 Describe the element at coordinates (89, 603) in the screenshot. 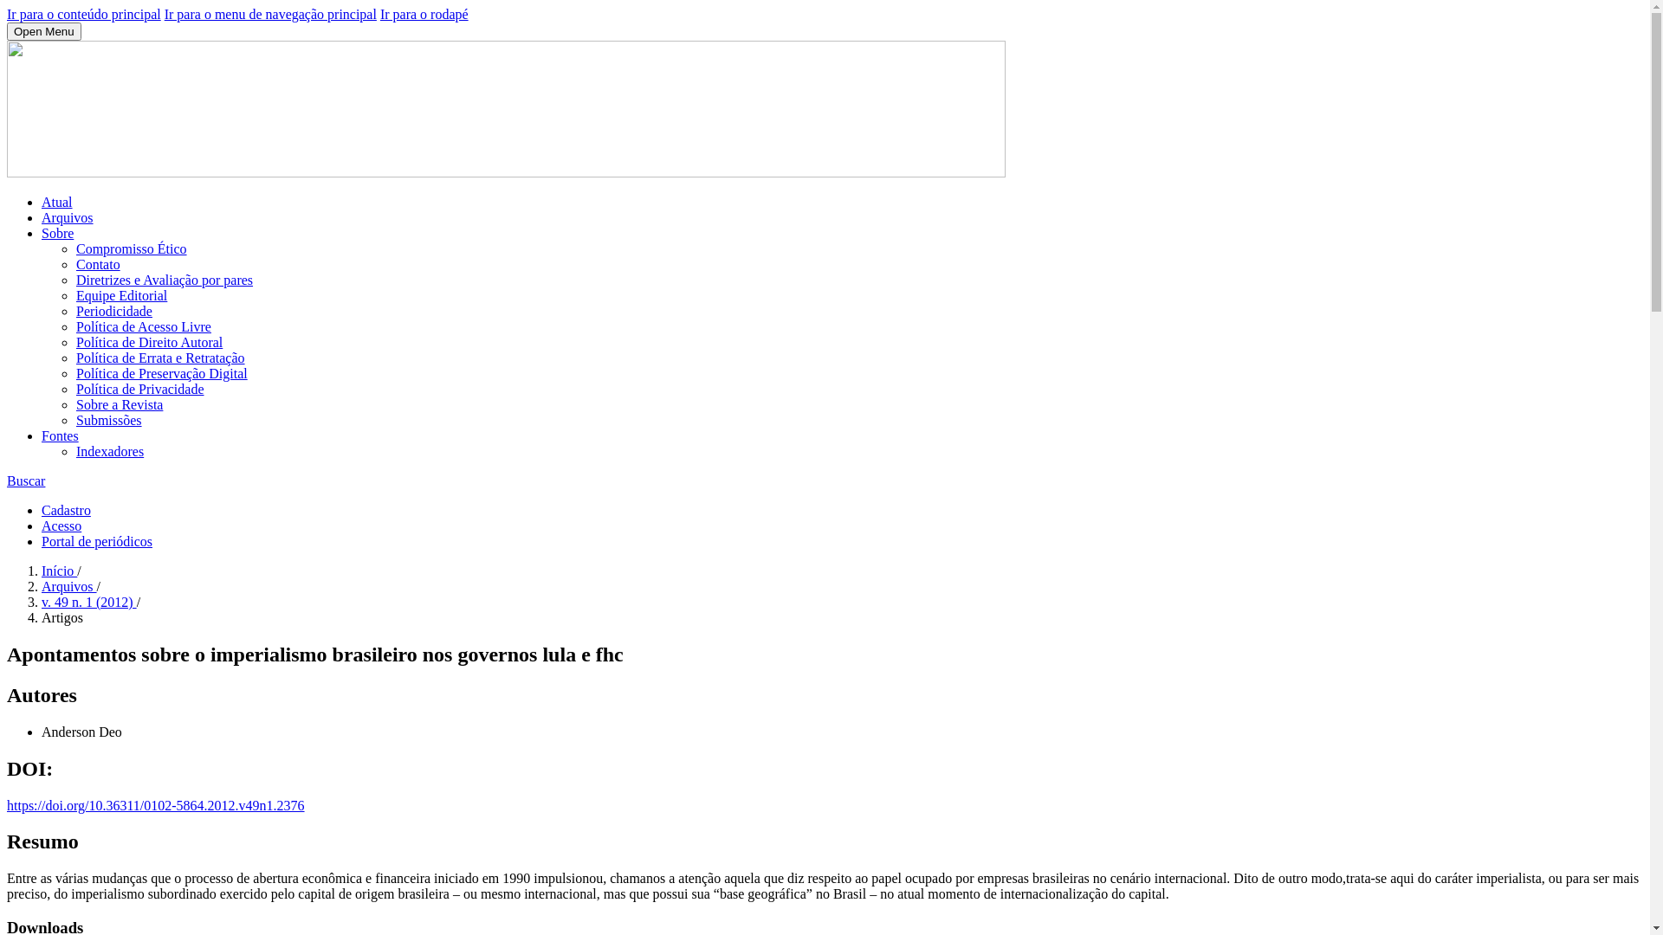

I see `v. 49 n. 1 (2012)` at that location.